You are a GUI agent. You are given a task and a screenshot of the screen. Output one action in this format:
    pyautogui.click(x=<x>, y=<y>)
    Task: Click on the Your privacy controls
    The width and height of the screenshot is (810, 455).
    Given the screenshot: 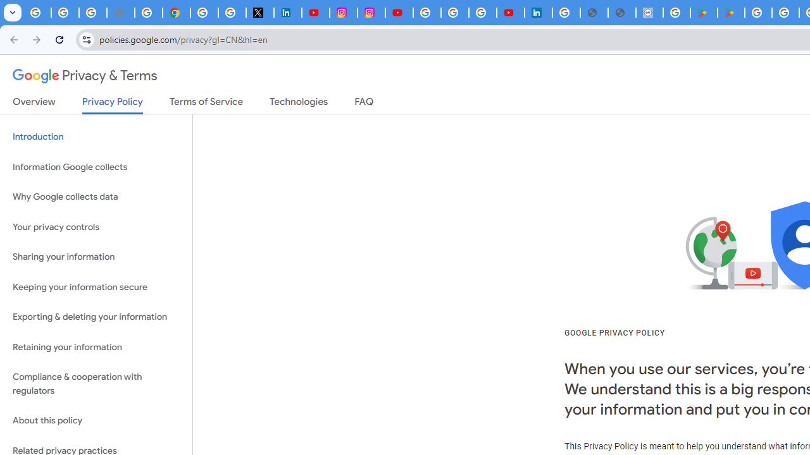 What is the action you would take?
    pyautogui.click(x=96, y=226)
    